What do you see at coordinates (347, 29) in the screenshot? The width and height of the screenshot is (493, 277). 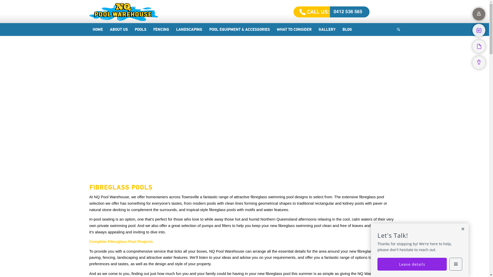 I see `BLOG` at bounding box center [347, 29].